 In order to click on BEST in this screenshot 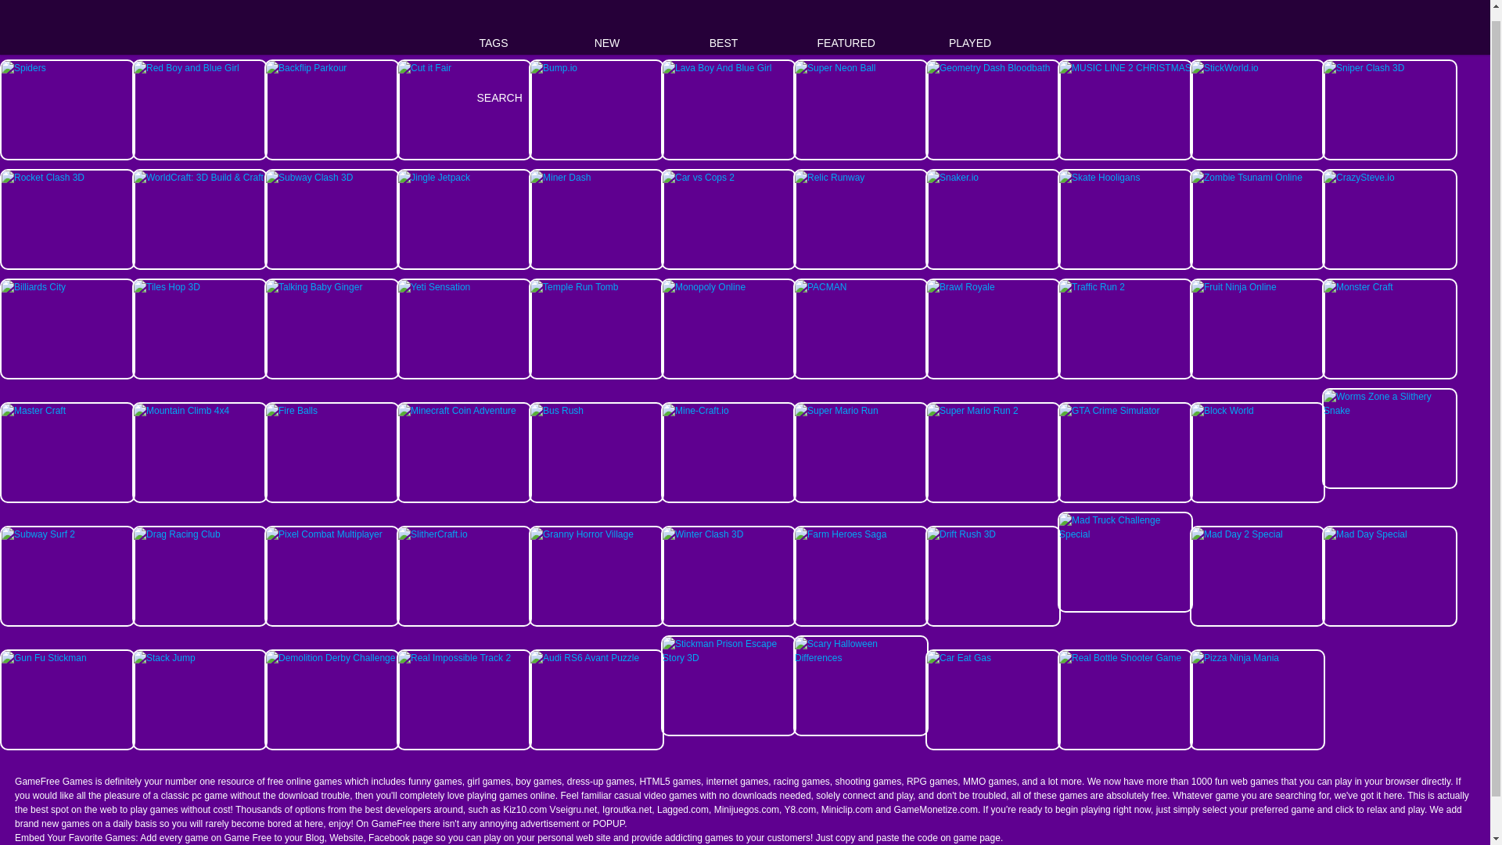, I will do `click(724, 22)`.